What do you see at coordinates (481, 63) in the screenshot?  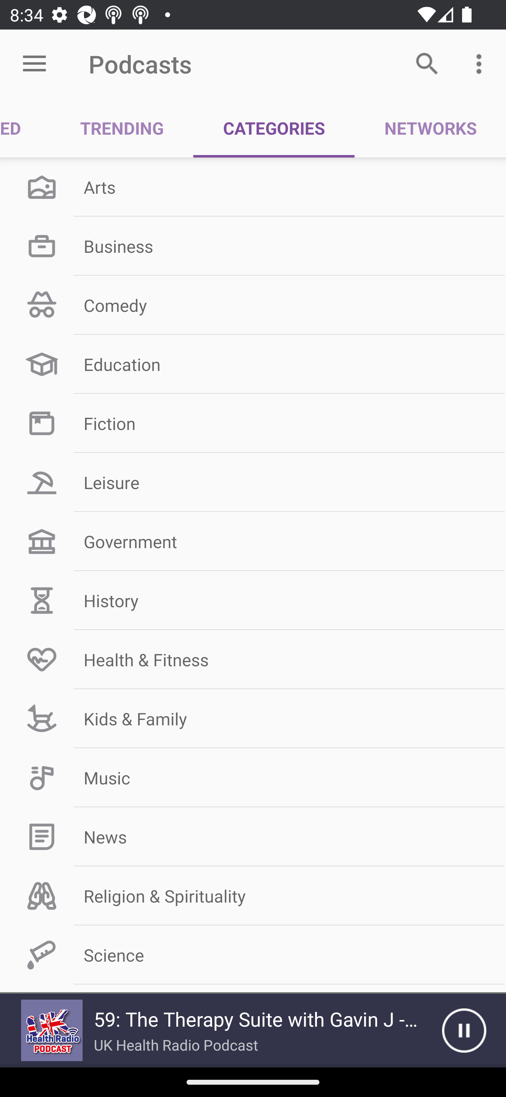 I see `More options` at bounding box center [481, 63].